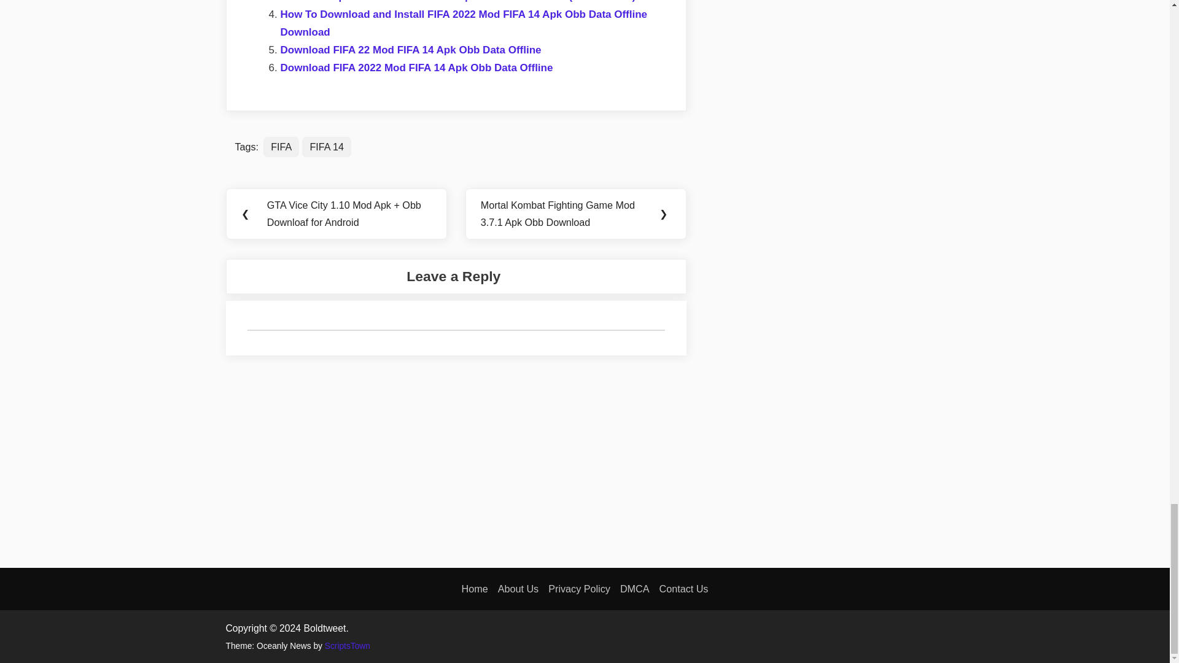 This screenshot has height=663, width=1179. Describe the element at coordinates (410, 50) in the screenshot. I see `Download FIFA 22 Mod FIFA 14 Apk Obb Data Offline` at that location.